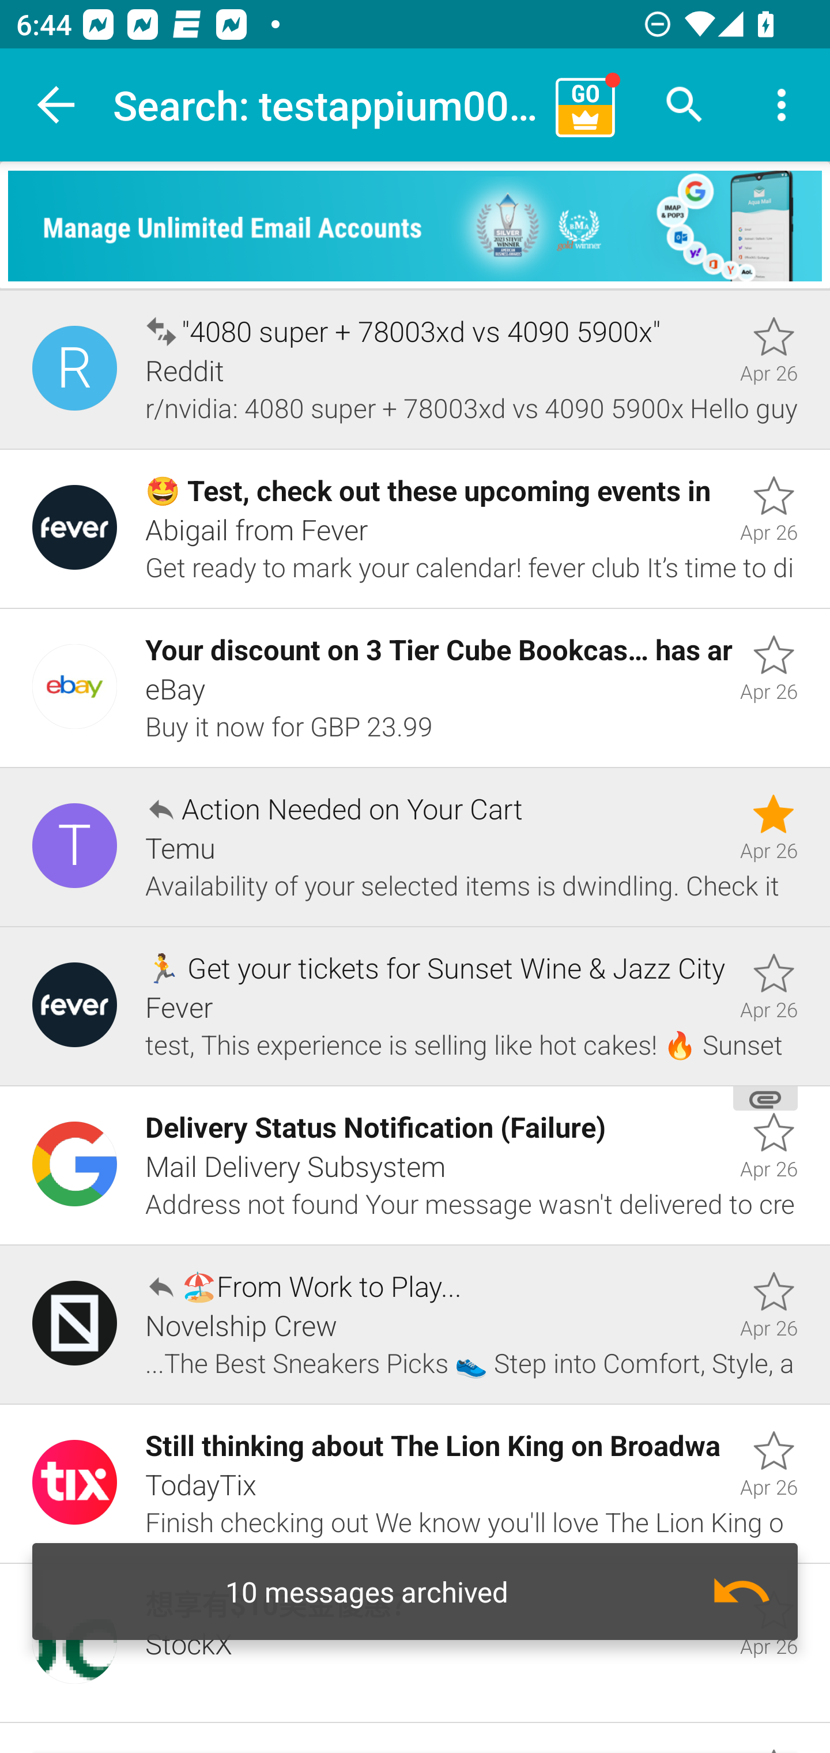  What do you see at coordinates (56, 105) in the screenshot?
I see `Navigate up` at bounding box center [56, 105].